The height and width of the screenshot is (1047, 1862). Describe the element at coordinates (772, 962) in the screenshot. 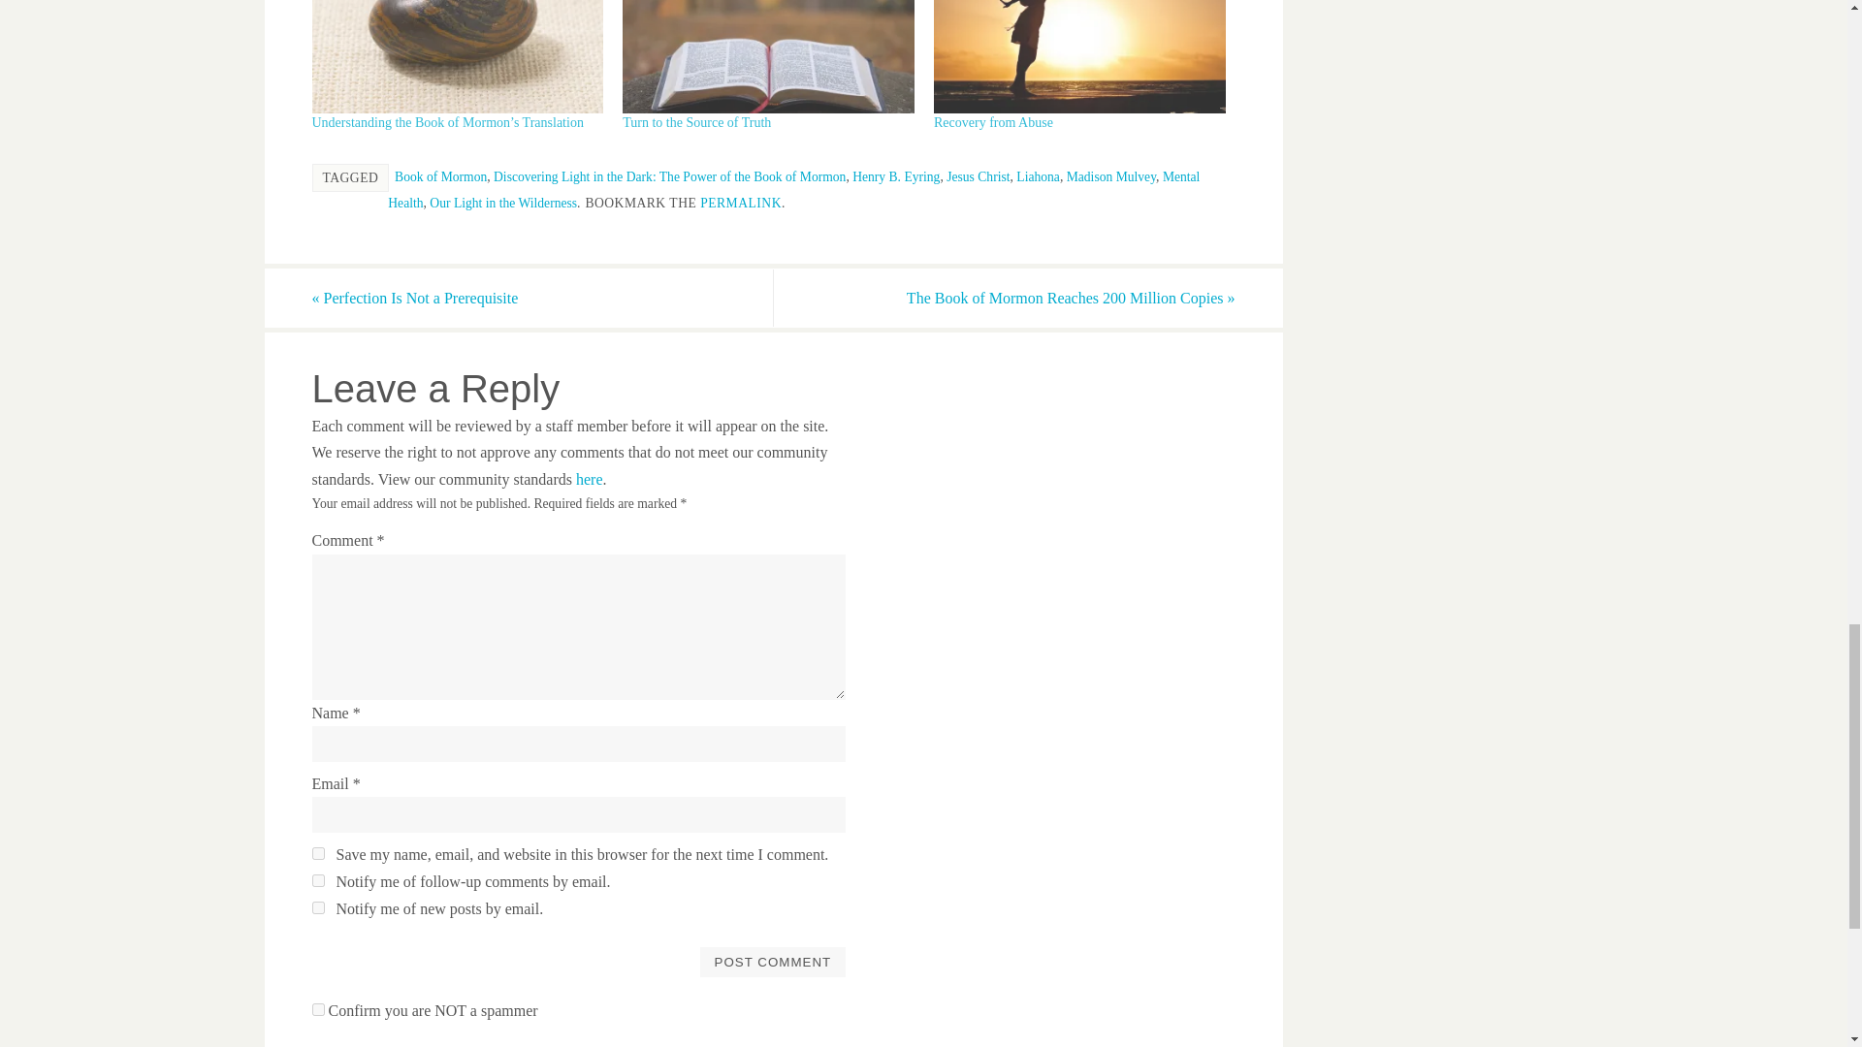

I see `Post Comment` at that location.